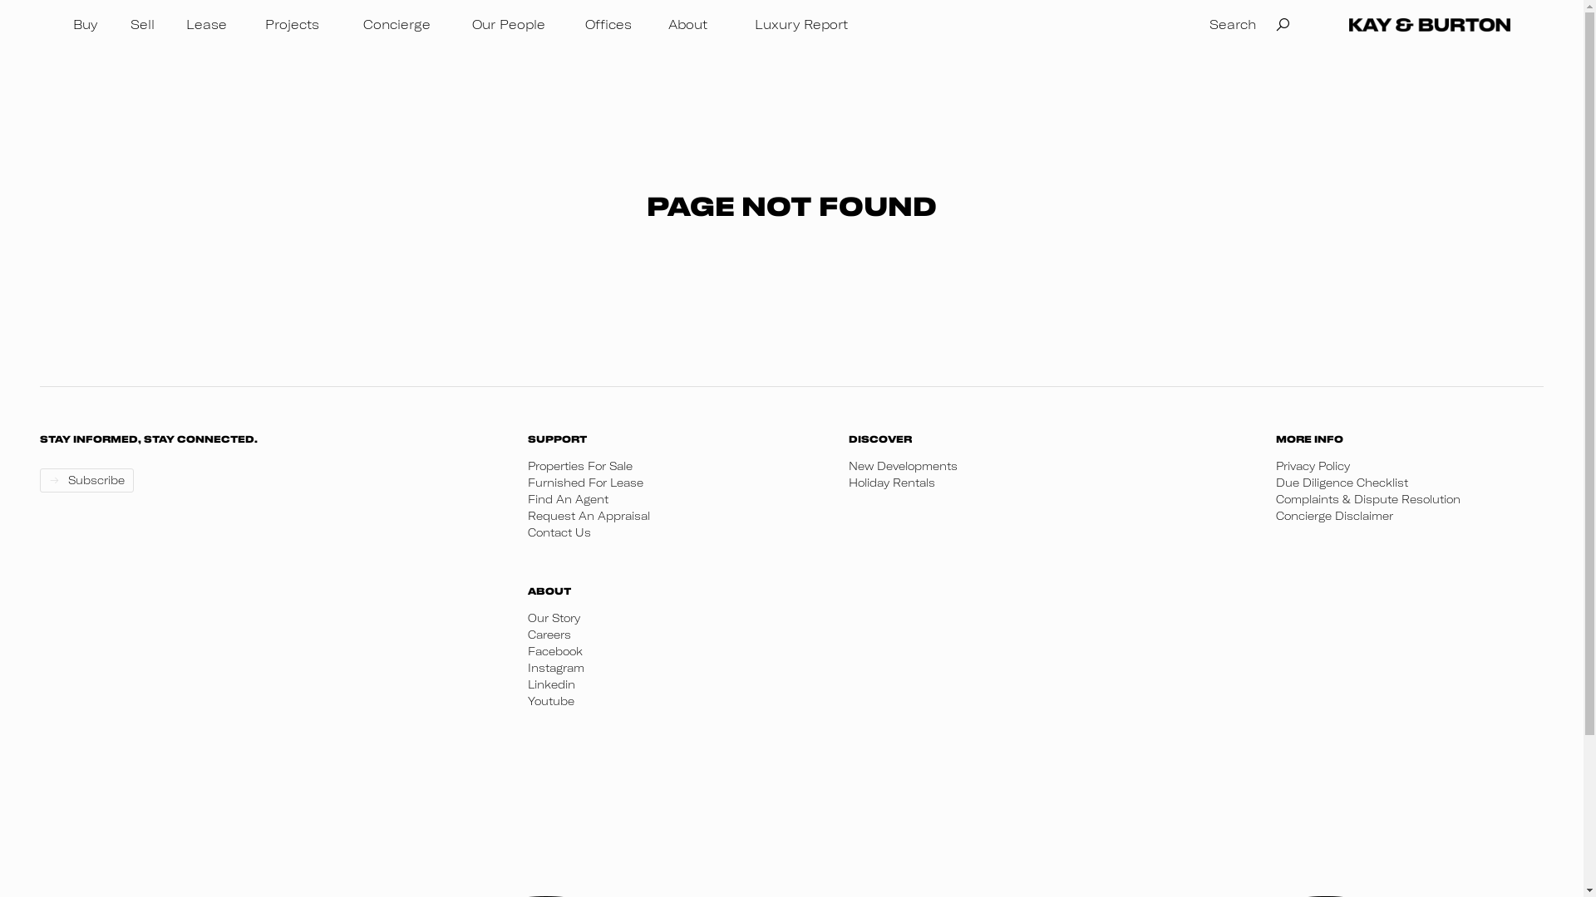 The height and width of the screenshot is (897, 1596). What do you see at coordinates (396, 25) in the screenshot?
I see `Concierge` at bounding box center [396, 25].